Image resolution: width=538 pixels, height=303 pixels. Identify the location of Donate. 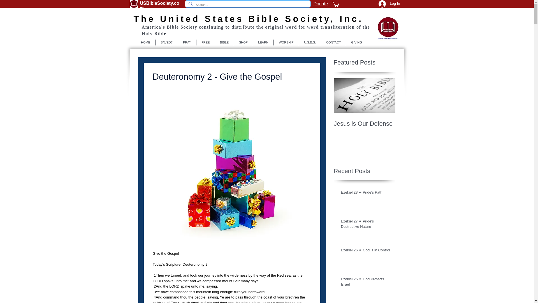
(320, 4).